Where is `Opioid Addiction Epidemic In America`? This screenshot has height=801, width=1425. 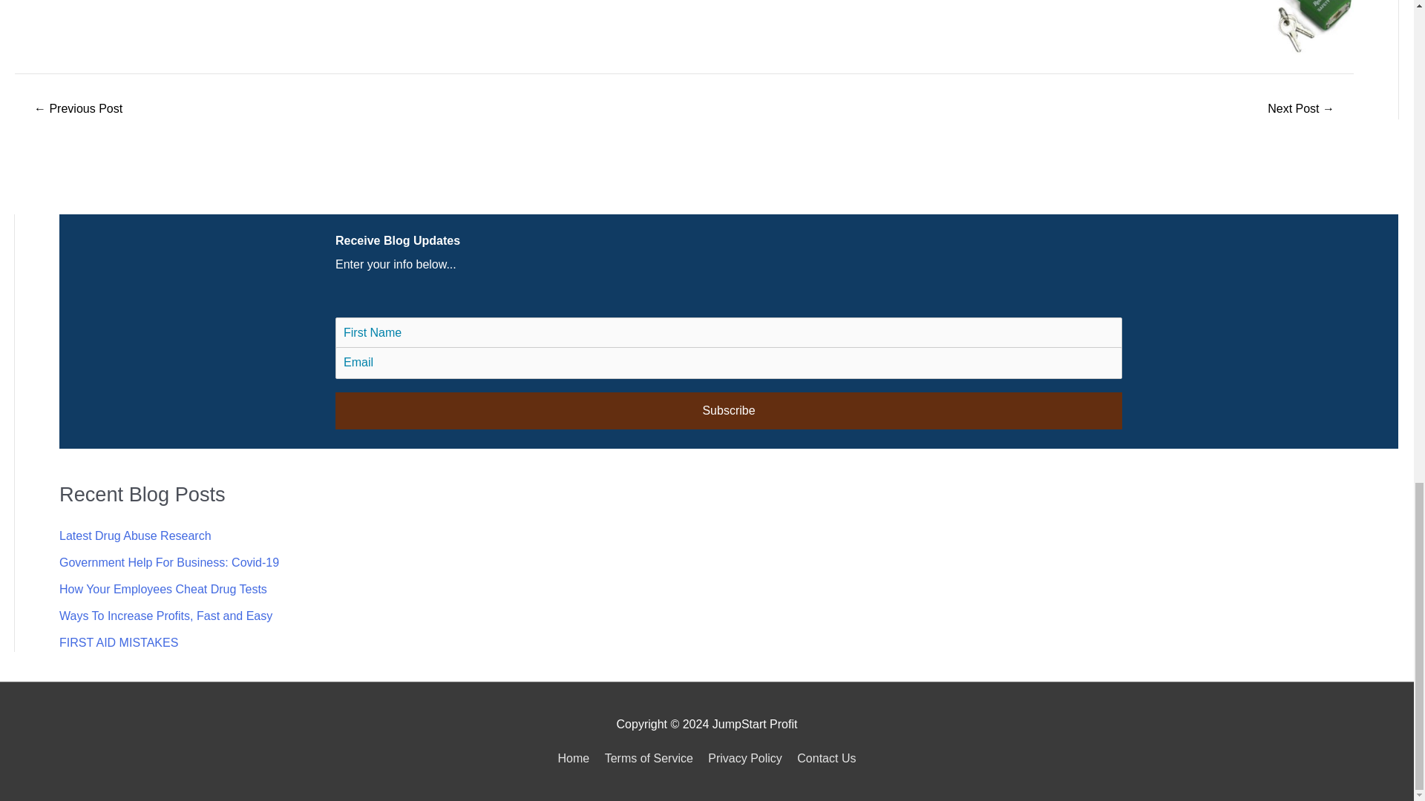
Opioid Addiction Epidemic In America is located at coordinates (1300, 109).